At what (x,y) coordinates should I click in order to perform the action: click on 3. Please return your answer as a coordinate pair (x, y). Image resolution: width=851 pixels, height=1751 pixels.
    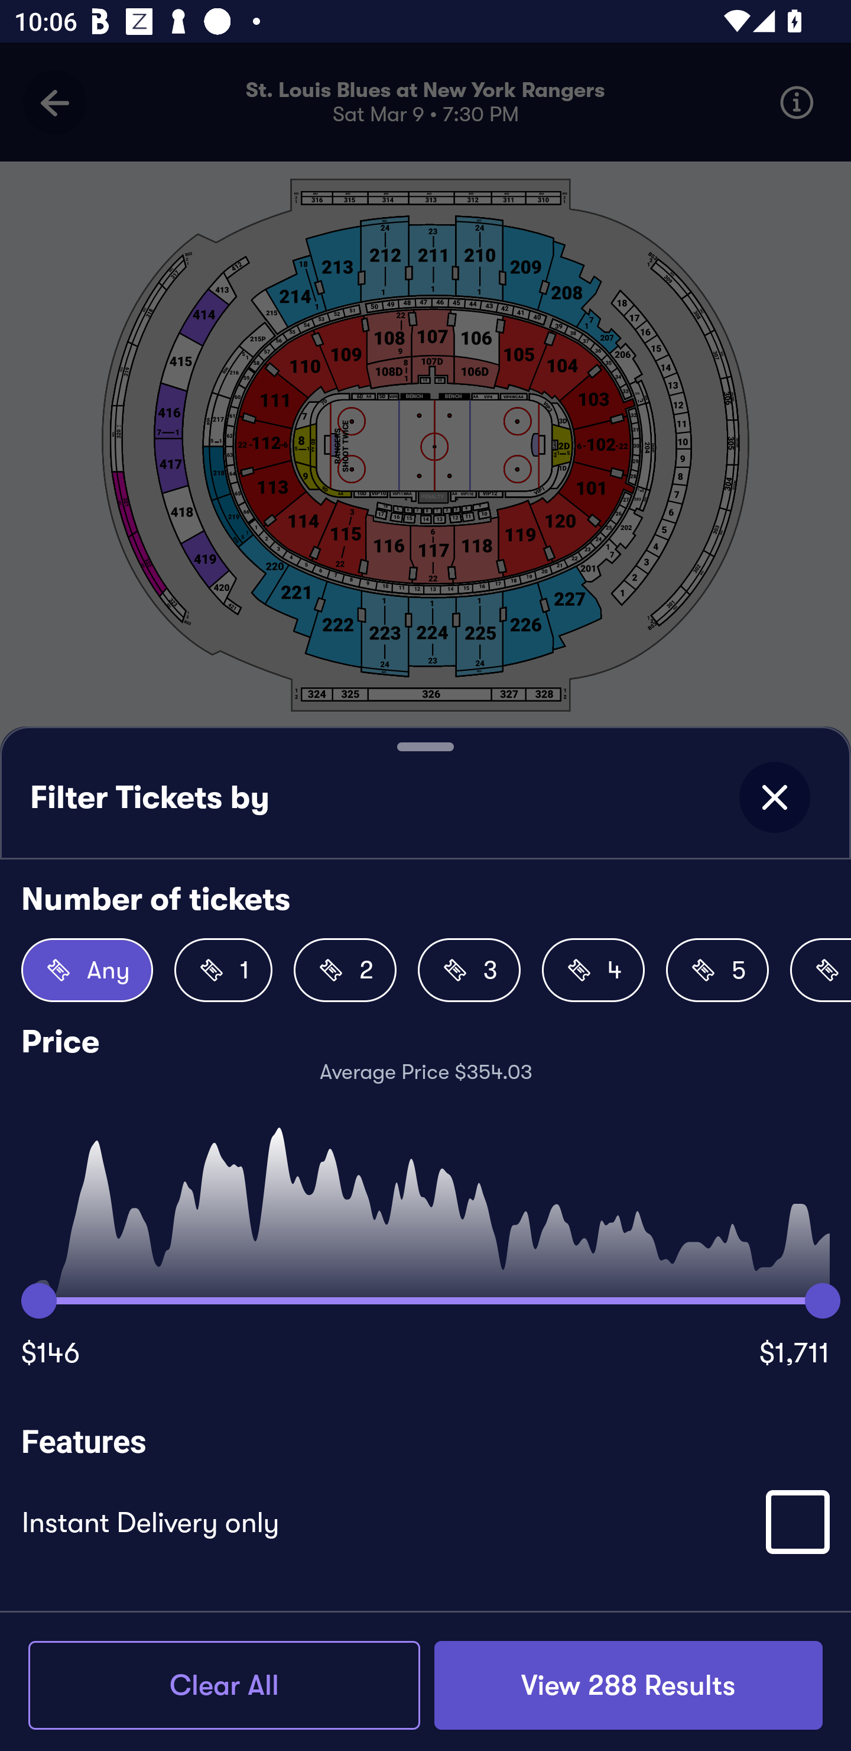
    Looking at the image, I should click on (469, 970).